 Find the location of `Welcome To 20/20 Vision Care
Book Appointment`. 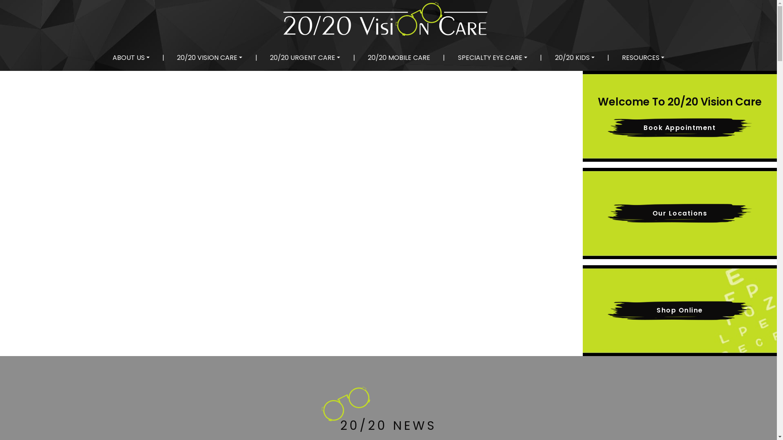

Welcome To 20/20 Vision Care
Book Appointment is located at coordinates (680, 117).